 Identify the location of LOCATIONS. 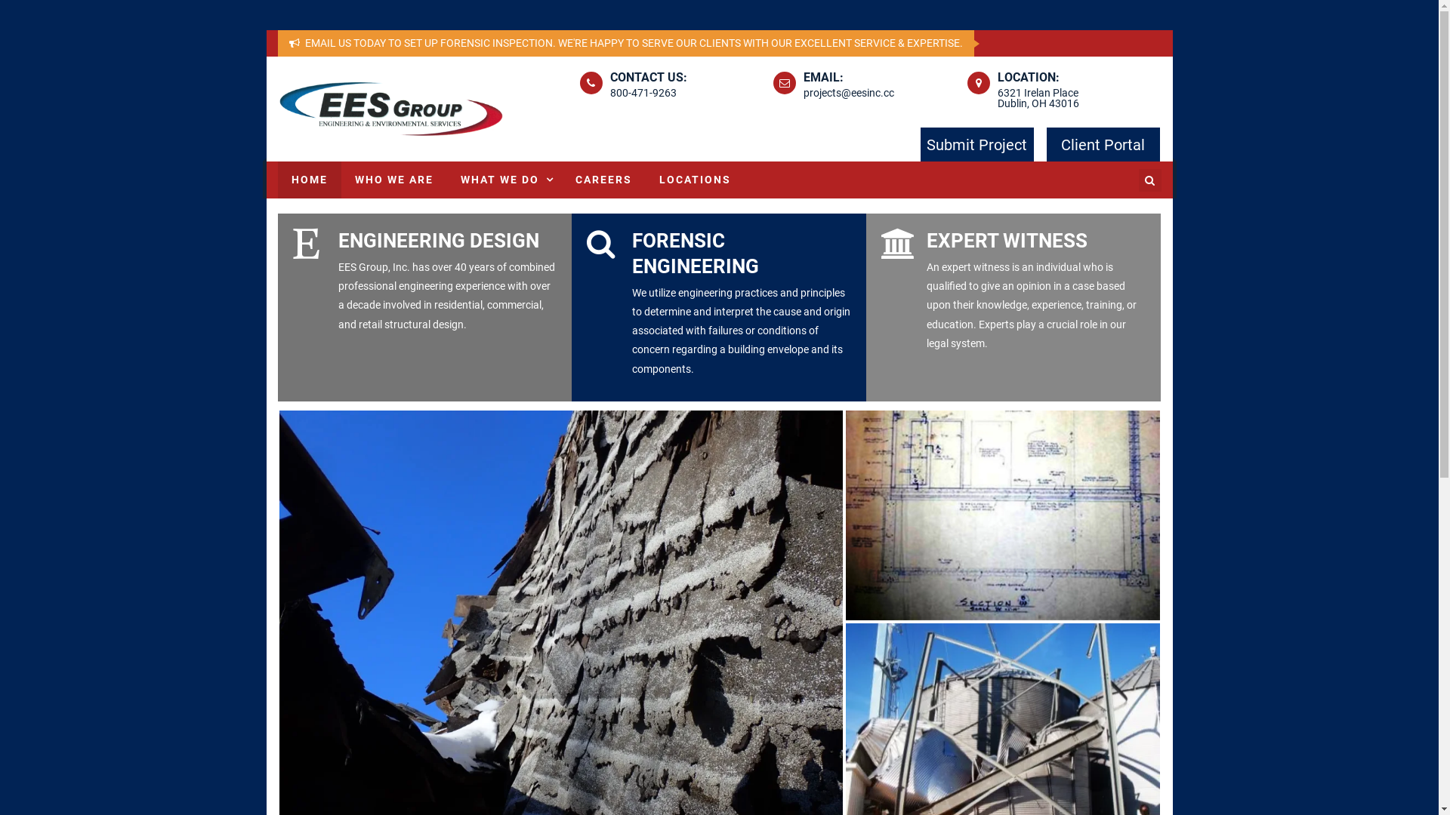
(695, 180).